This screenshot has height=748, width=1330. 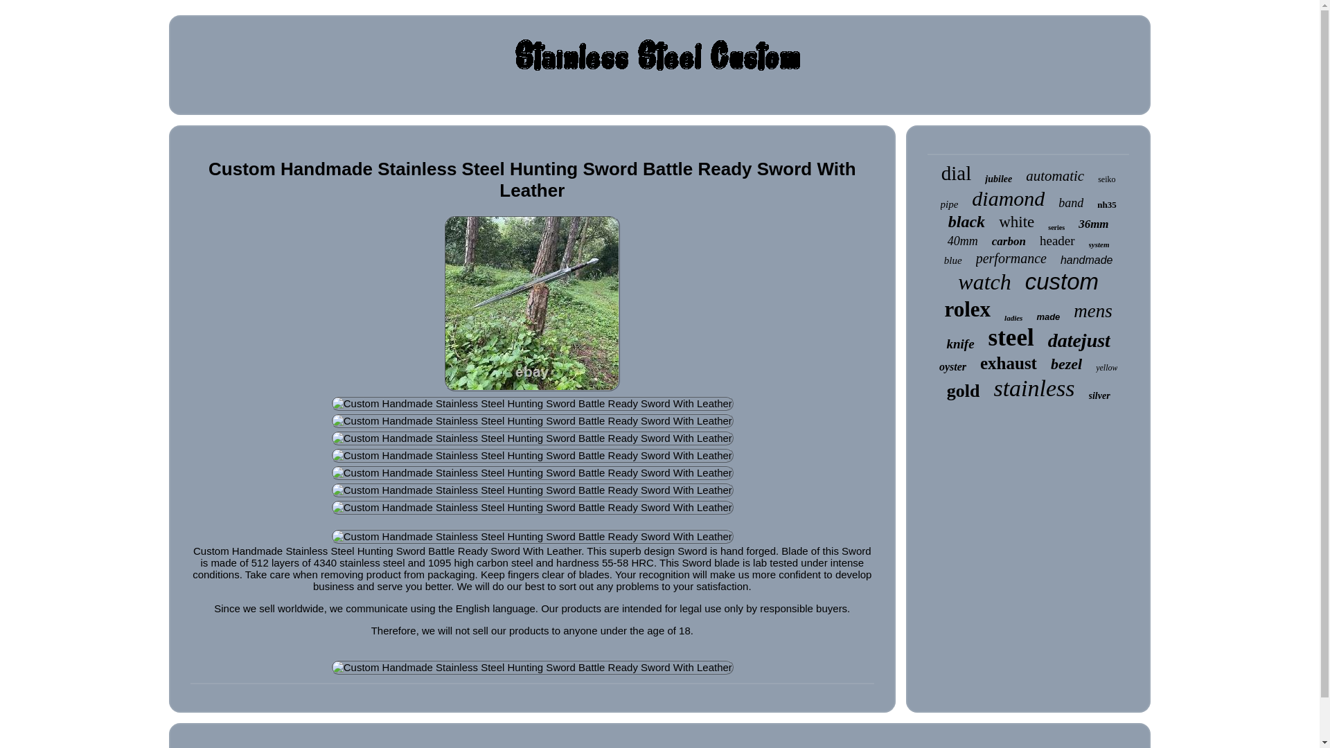 I want to click on custom, so click(x=1061, y=281).